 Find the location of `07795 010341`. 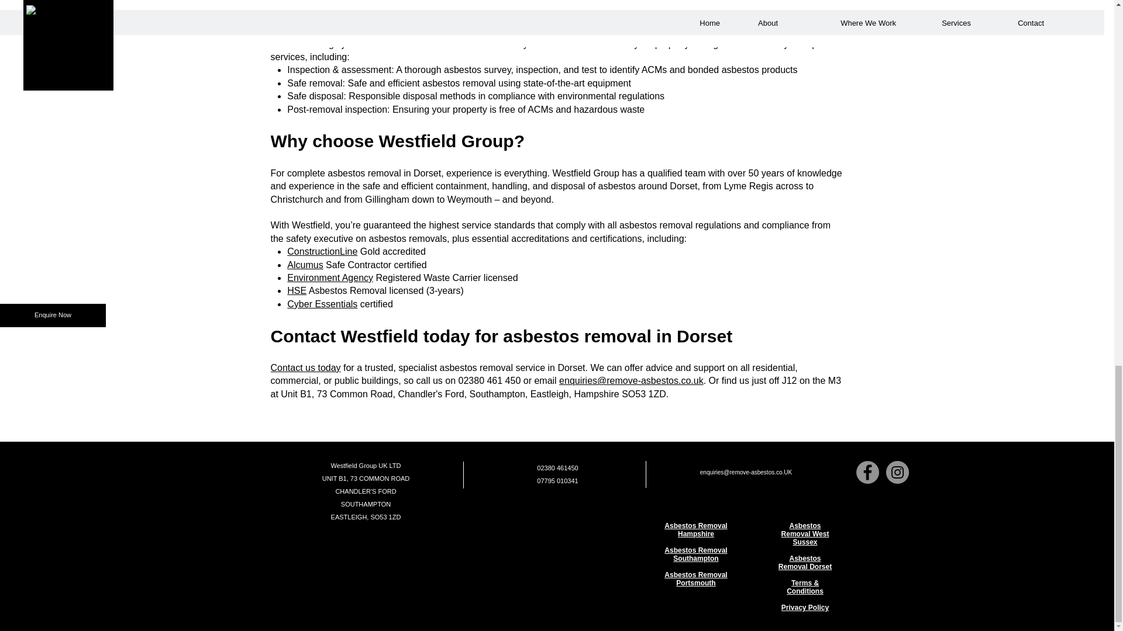

07795 010341 is located at coordinates (557, 480).